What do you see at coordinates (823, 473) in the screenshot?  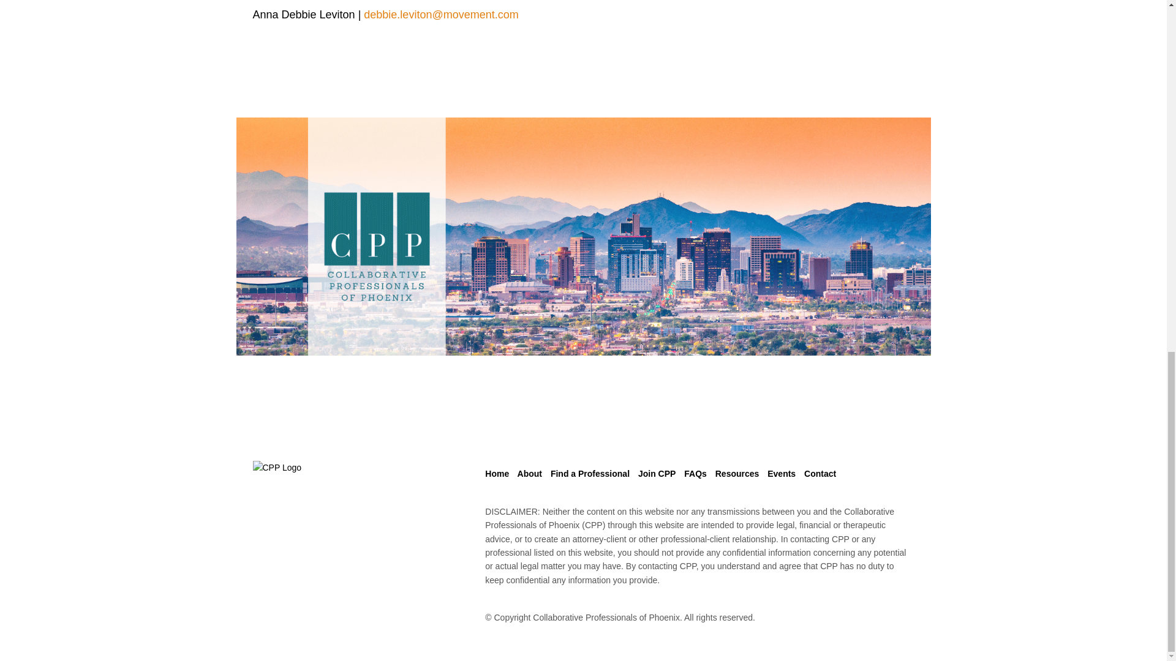 I see `Contact` at bounding box center [823, 473].